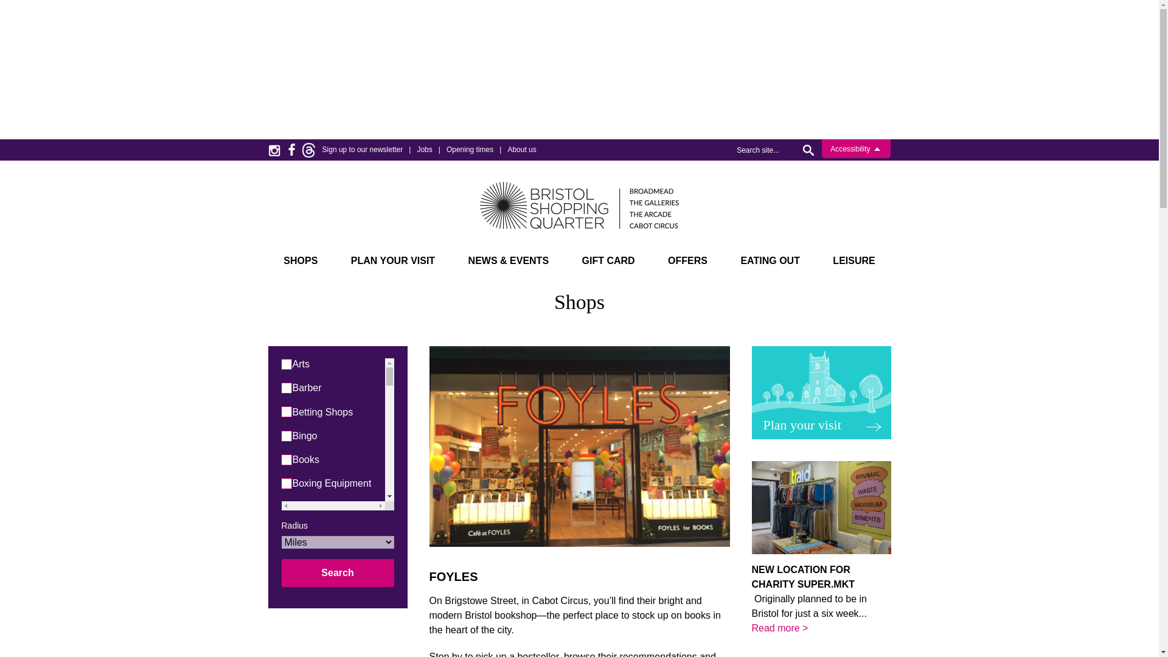 The image size is (1168, 657). I want to click on About us, so click(521, 149).